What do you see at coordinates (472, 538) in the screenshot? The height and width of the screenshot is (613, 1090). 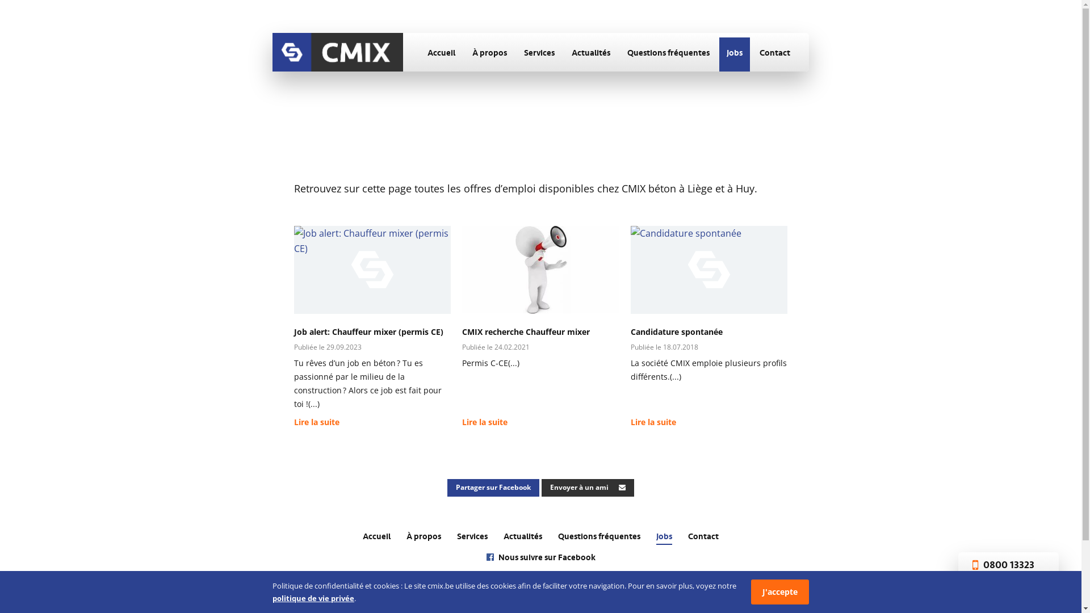 I see `Services` at bounding box center [472, 538].